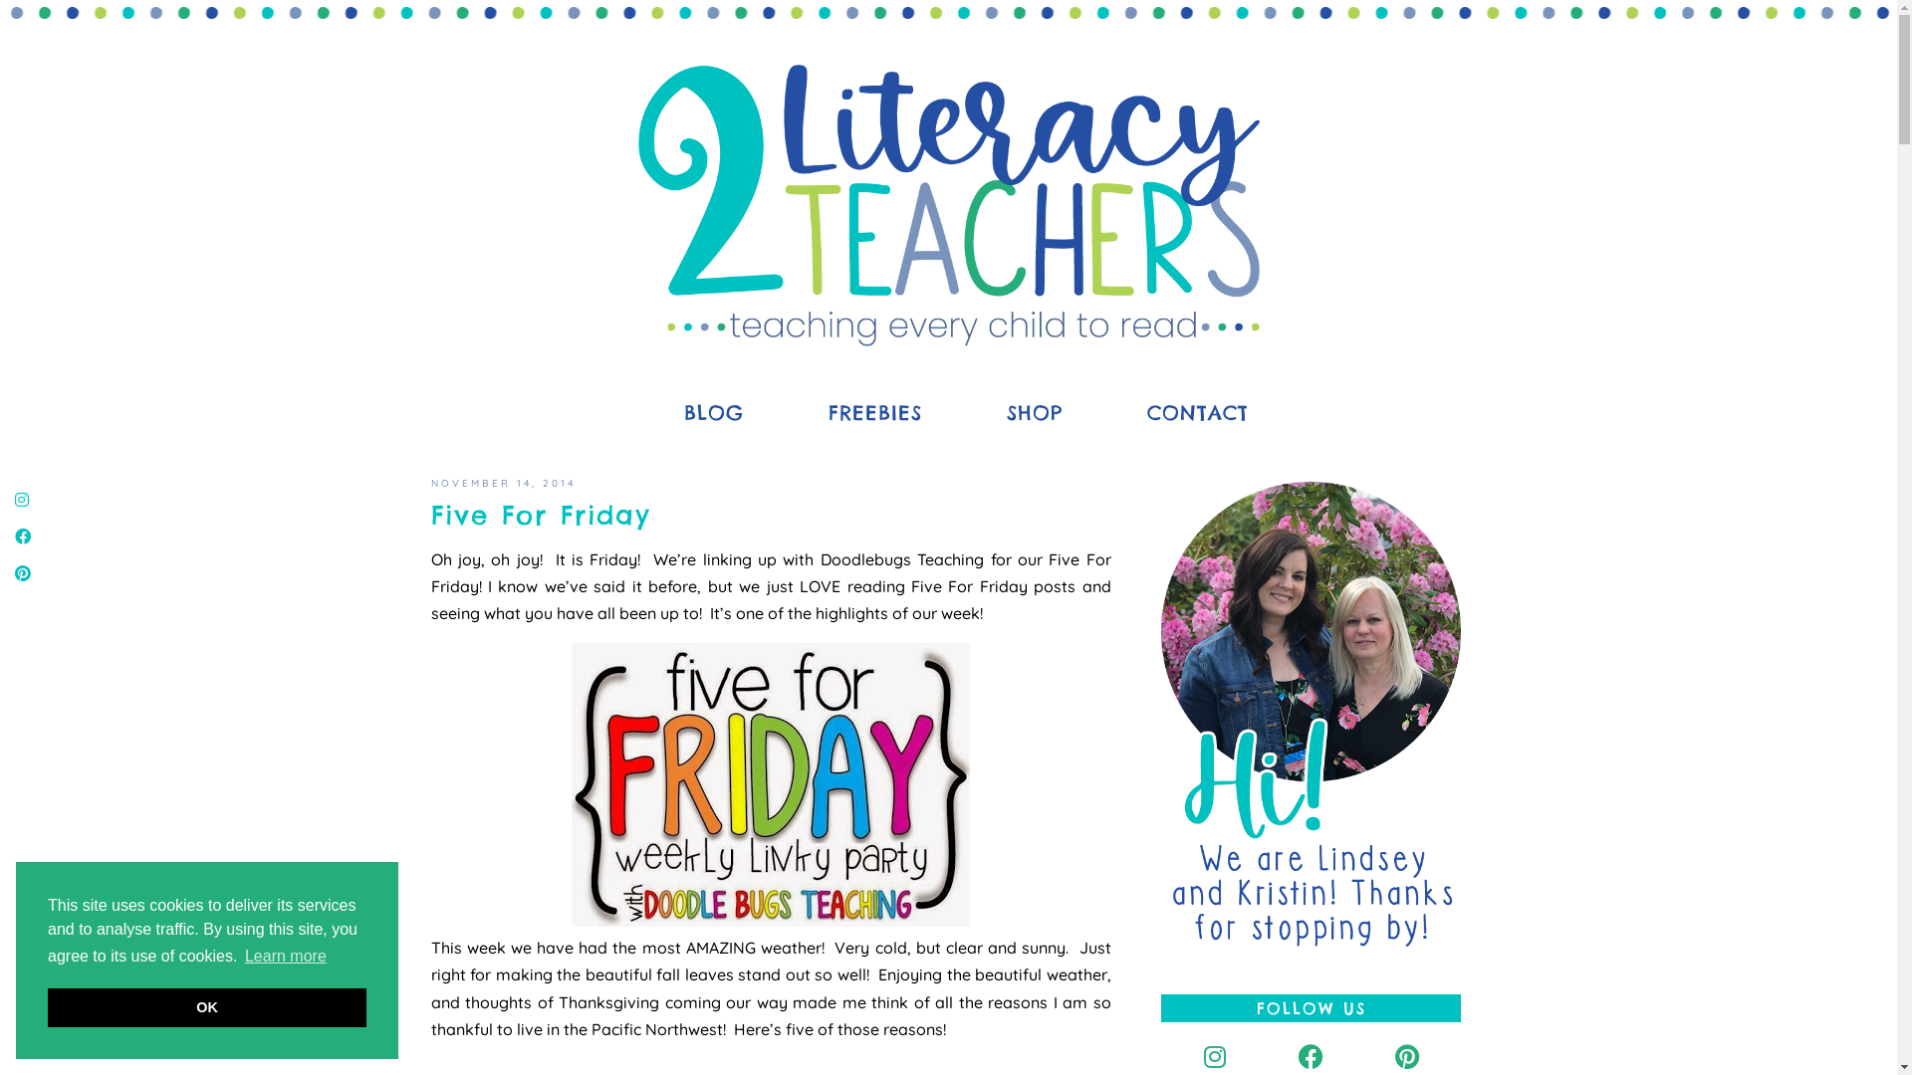 The width and height of the screenshot is (1912, 1075). Describe the element at coordinates (207, 1007) in the screenshot. I see `OK` at that location.